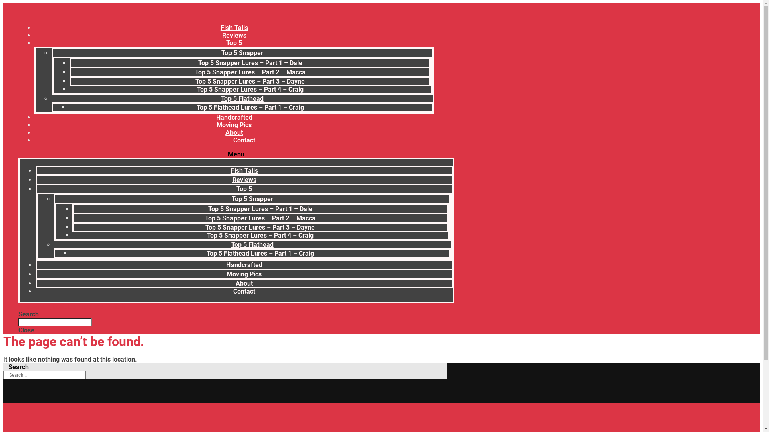 This screenshot has width=769, height=432. What do you see at coordinates (244, 283) in the screenshot?
I see `About` at bounding box center [244, 283].